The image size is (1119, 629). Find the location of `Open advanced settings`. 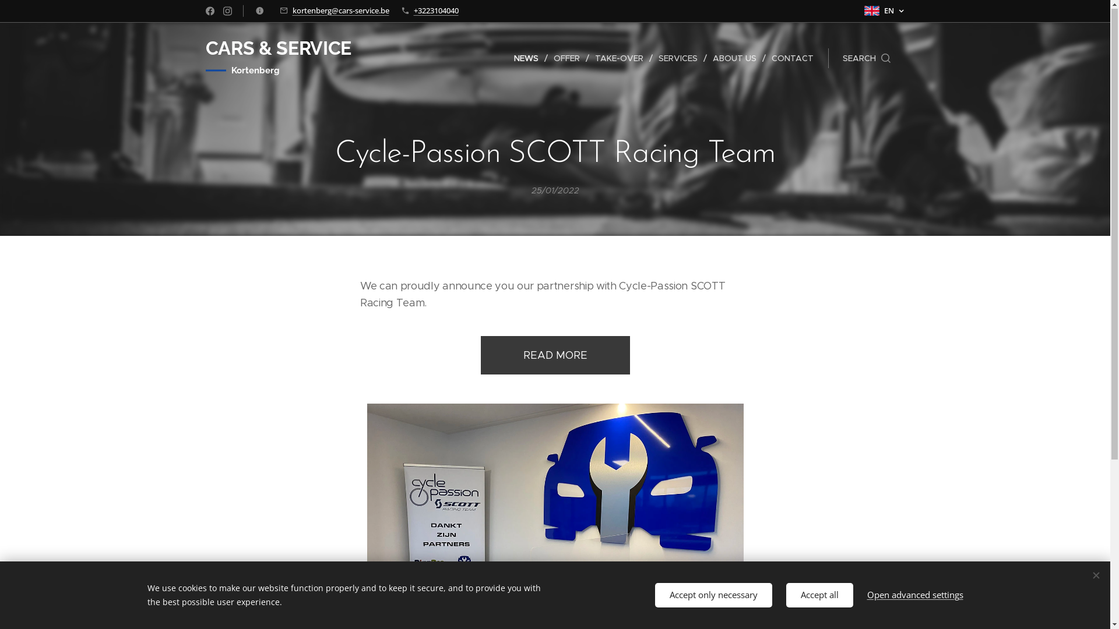

Open advanced settings is located at coordinates (915, 595).